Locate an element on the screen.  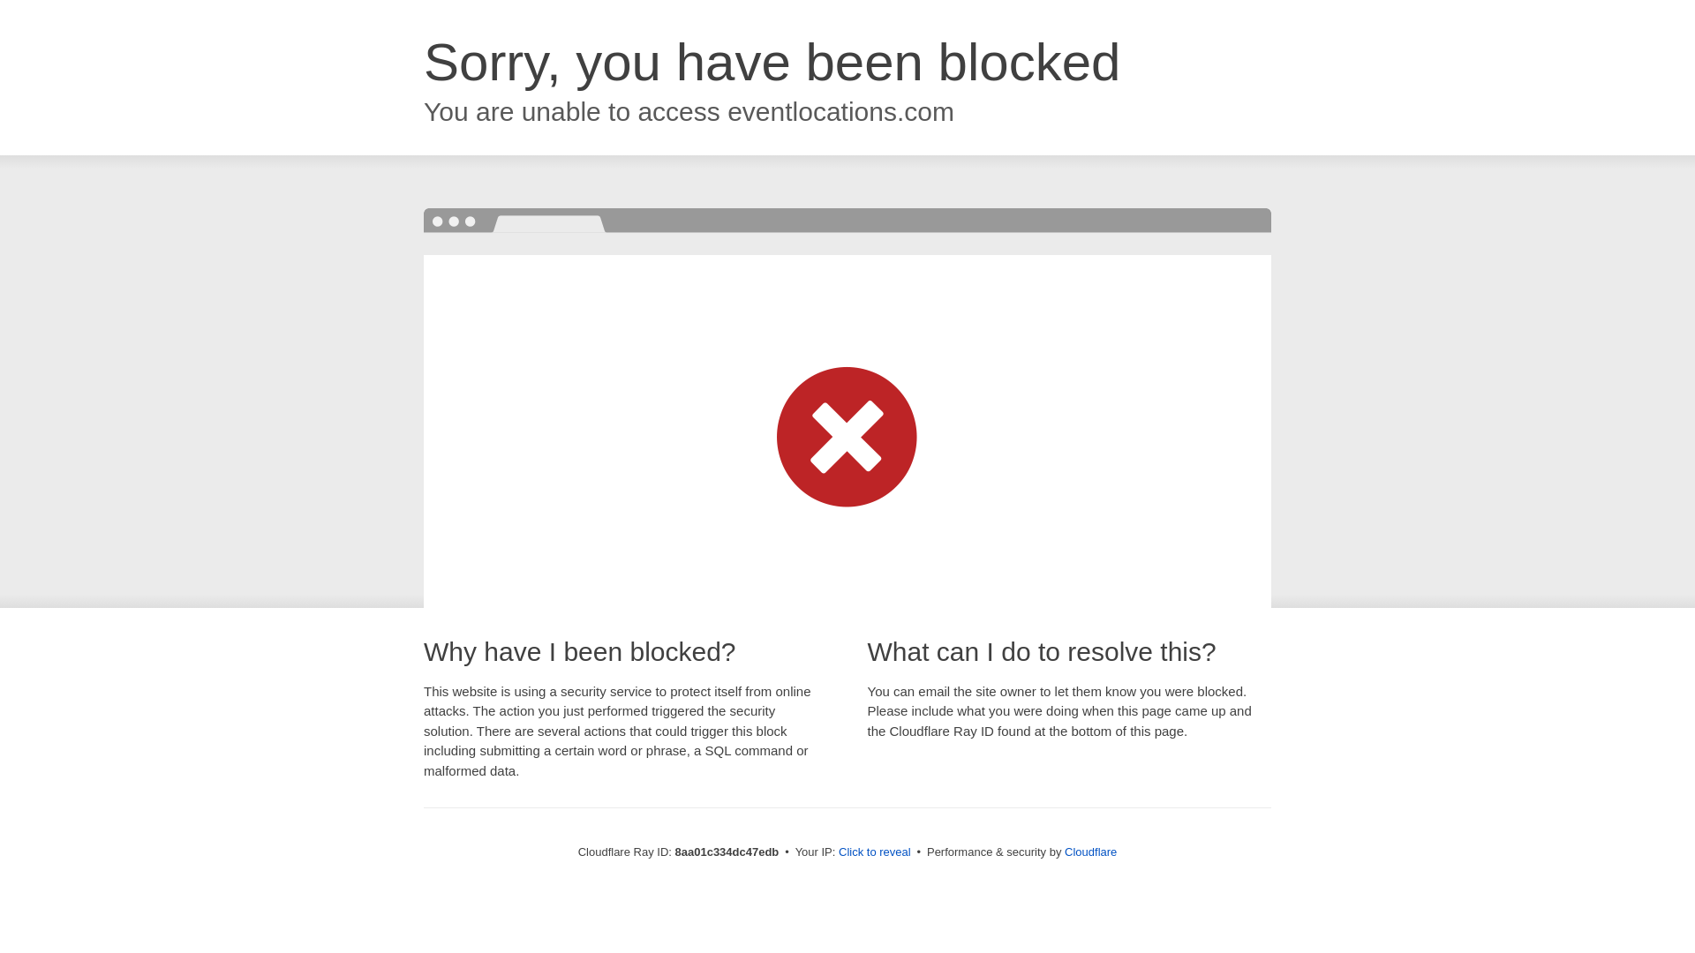
Click to reveal is located at coordinates (875, 852).